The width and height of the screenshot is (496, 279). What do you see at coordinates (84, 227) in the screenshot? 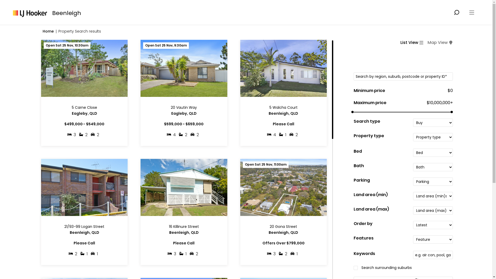
I see `21/93-99 Logan Street` at bounding box center [84, 227].